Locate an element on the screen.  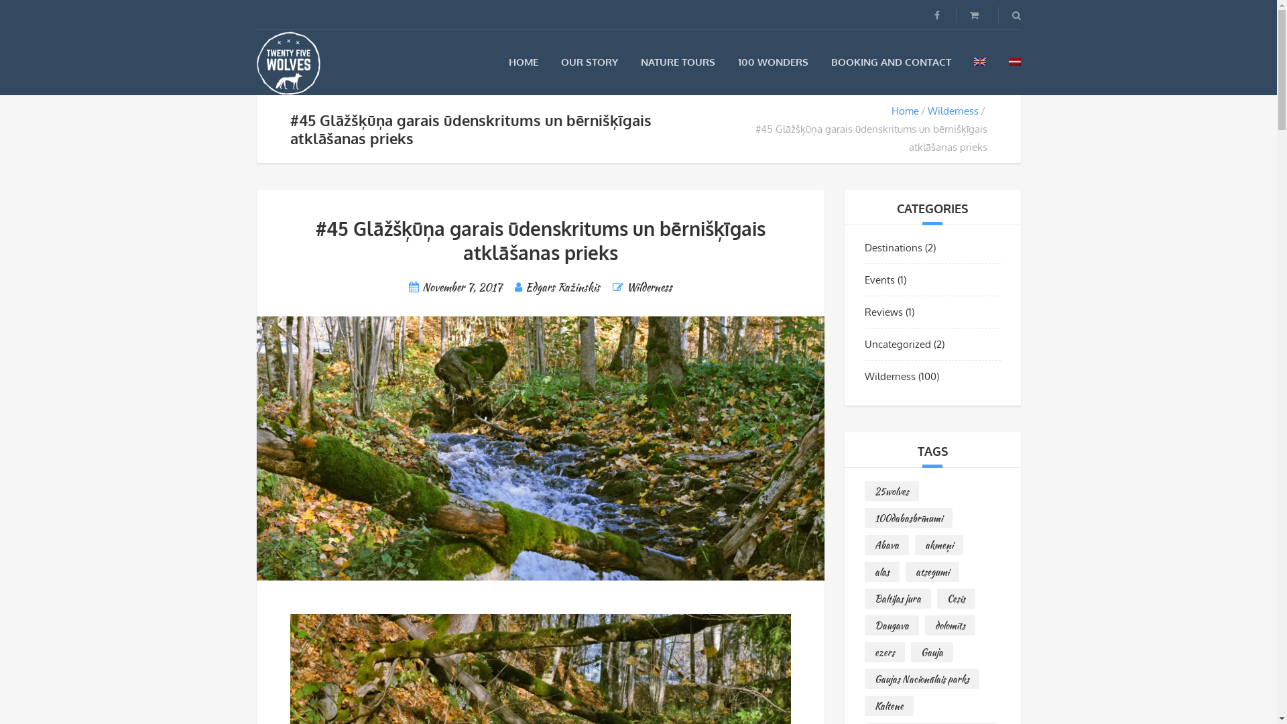
25wolves is located at coordinates (892, 491).